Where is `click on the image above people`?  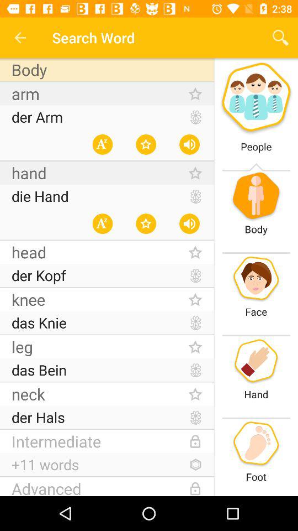
click on the image above people is located at coordinates (256, 98).